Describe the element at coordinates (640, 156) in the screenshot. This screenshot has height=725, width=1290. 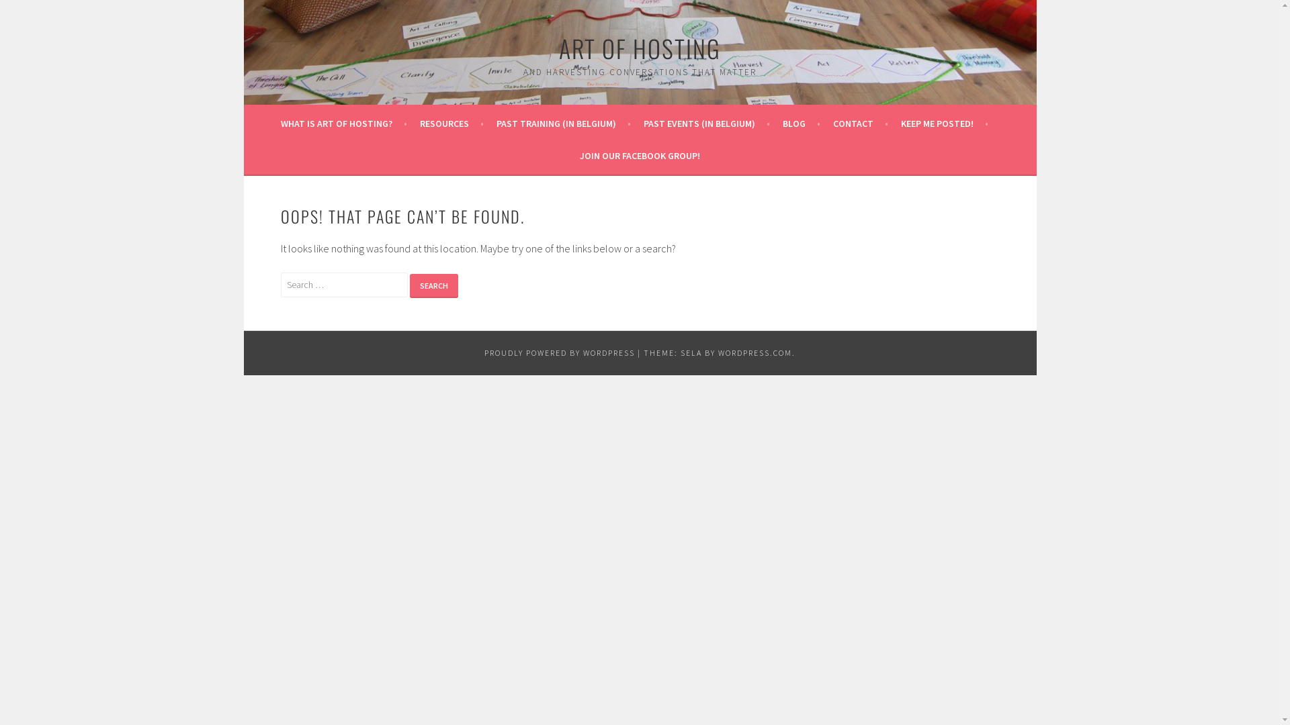
I see `JOIN OUR FACEBOOK GROUP!` at that location.